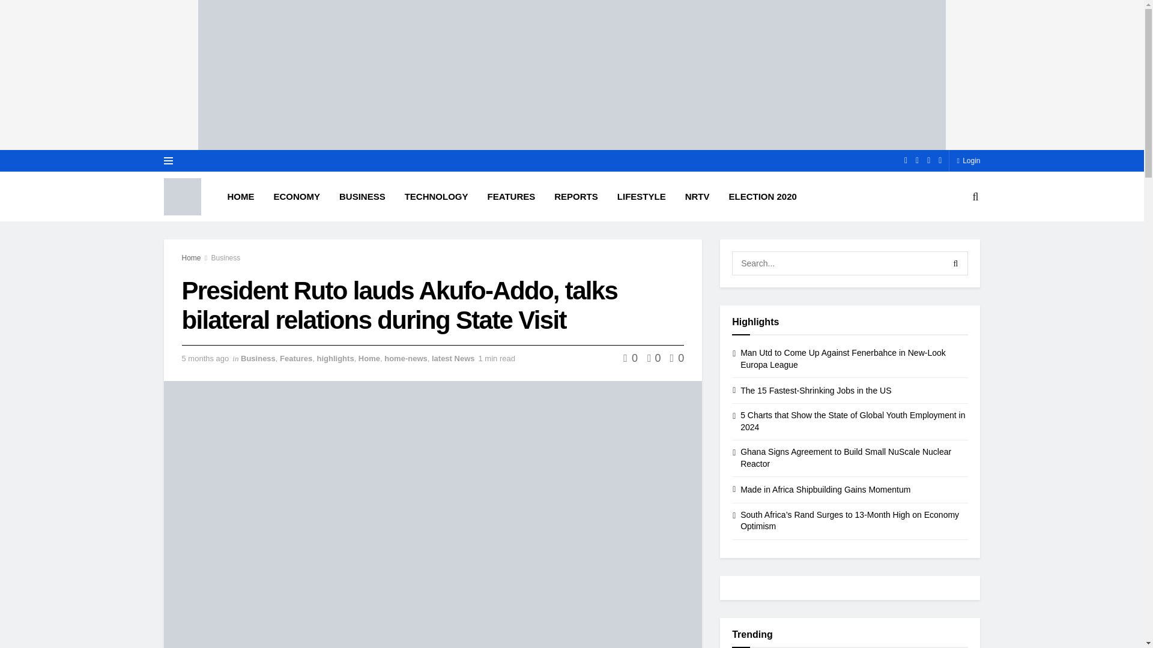 This screenshot has width=1153, height=648. What do you see at coordinates (297, 196) in the screenshot?
I see `ECONOMY` at bounding box center [297, 196].